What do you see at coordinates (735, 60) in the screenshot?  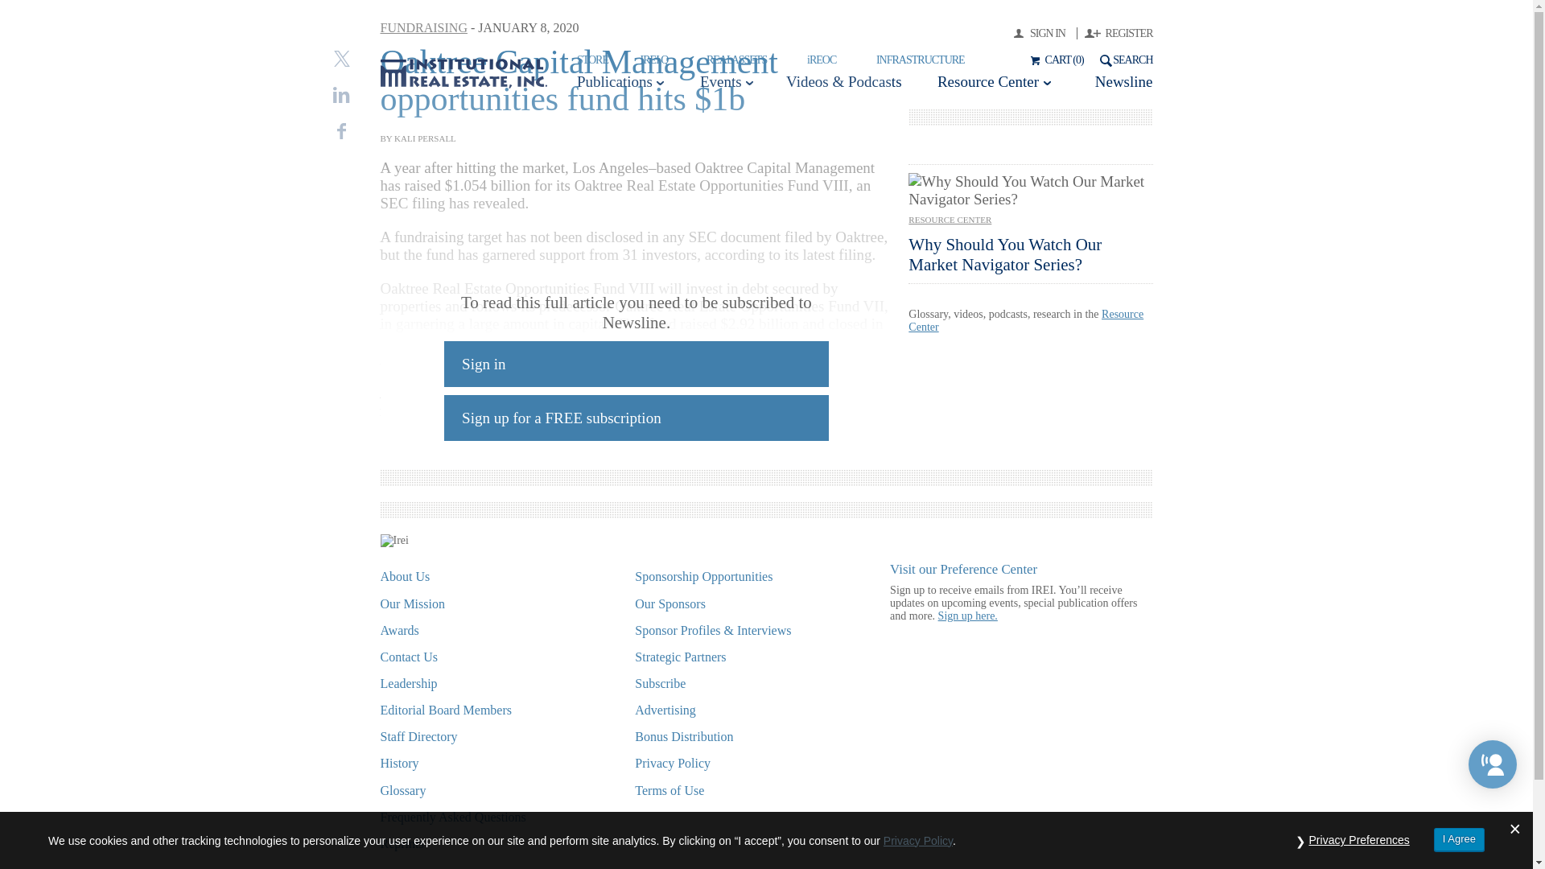 I see `REAL ASSETS` at bounding box center [735, 60].